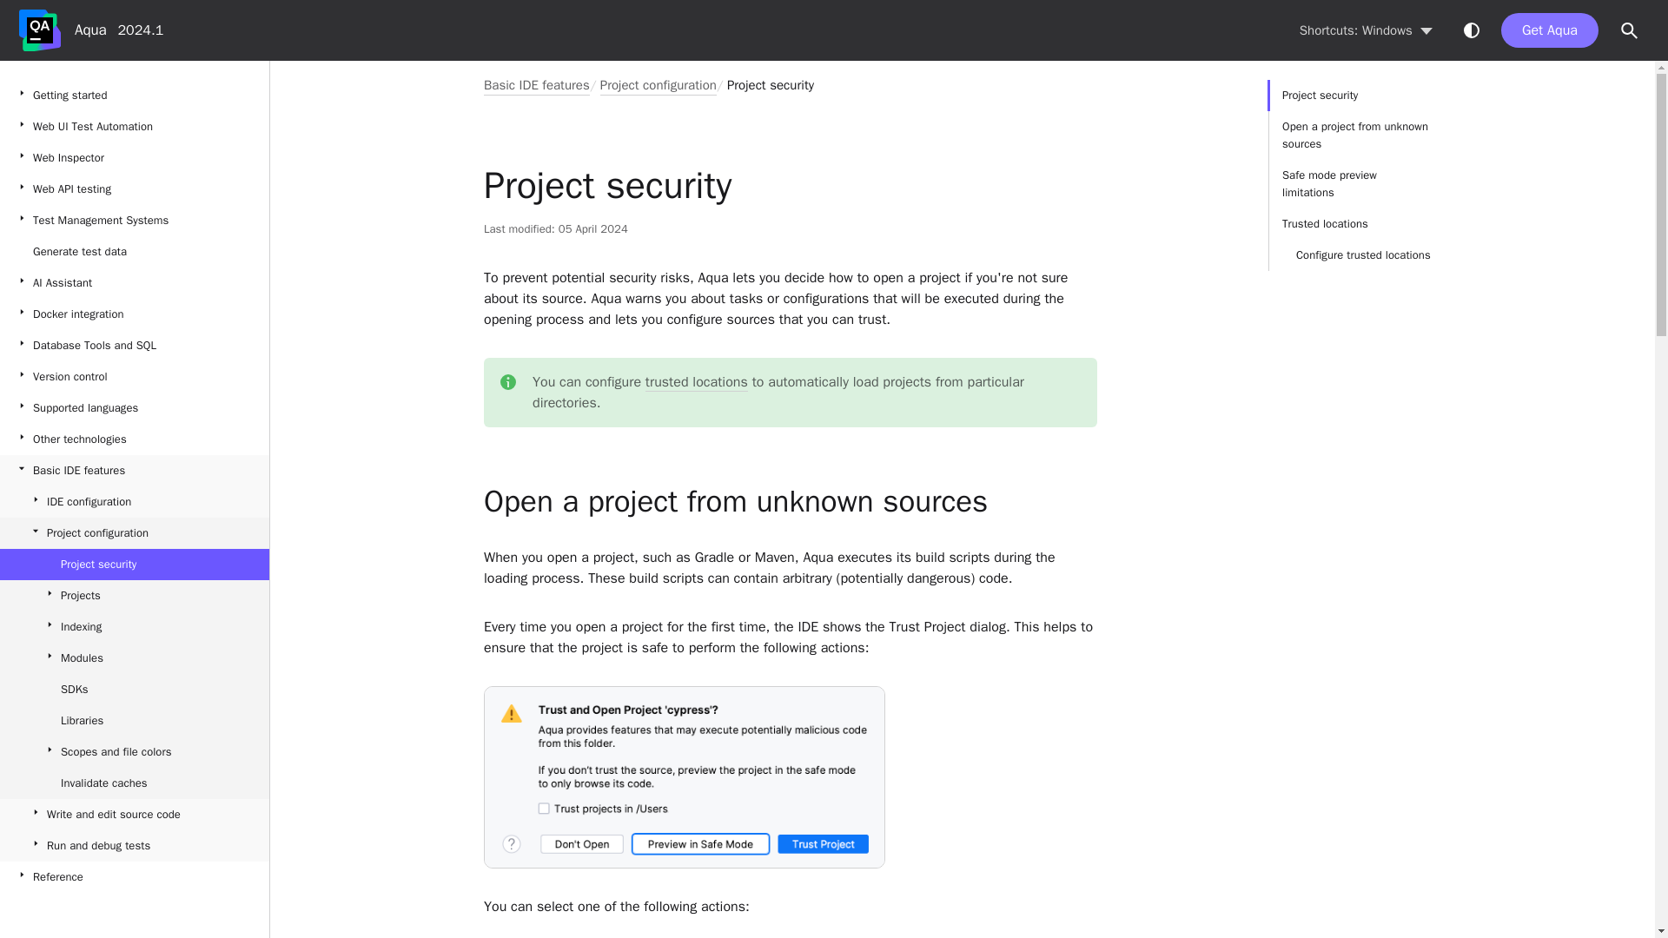 This screenshot has width=1668, height=938. I want to click on trusted locations, so click(697, 382).